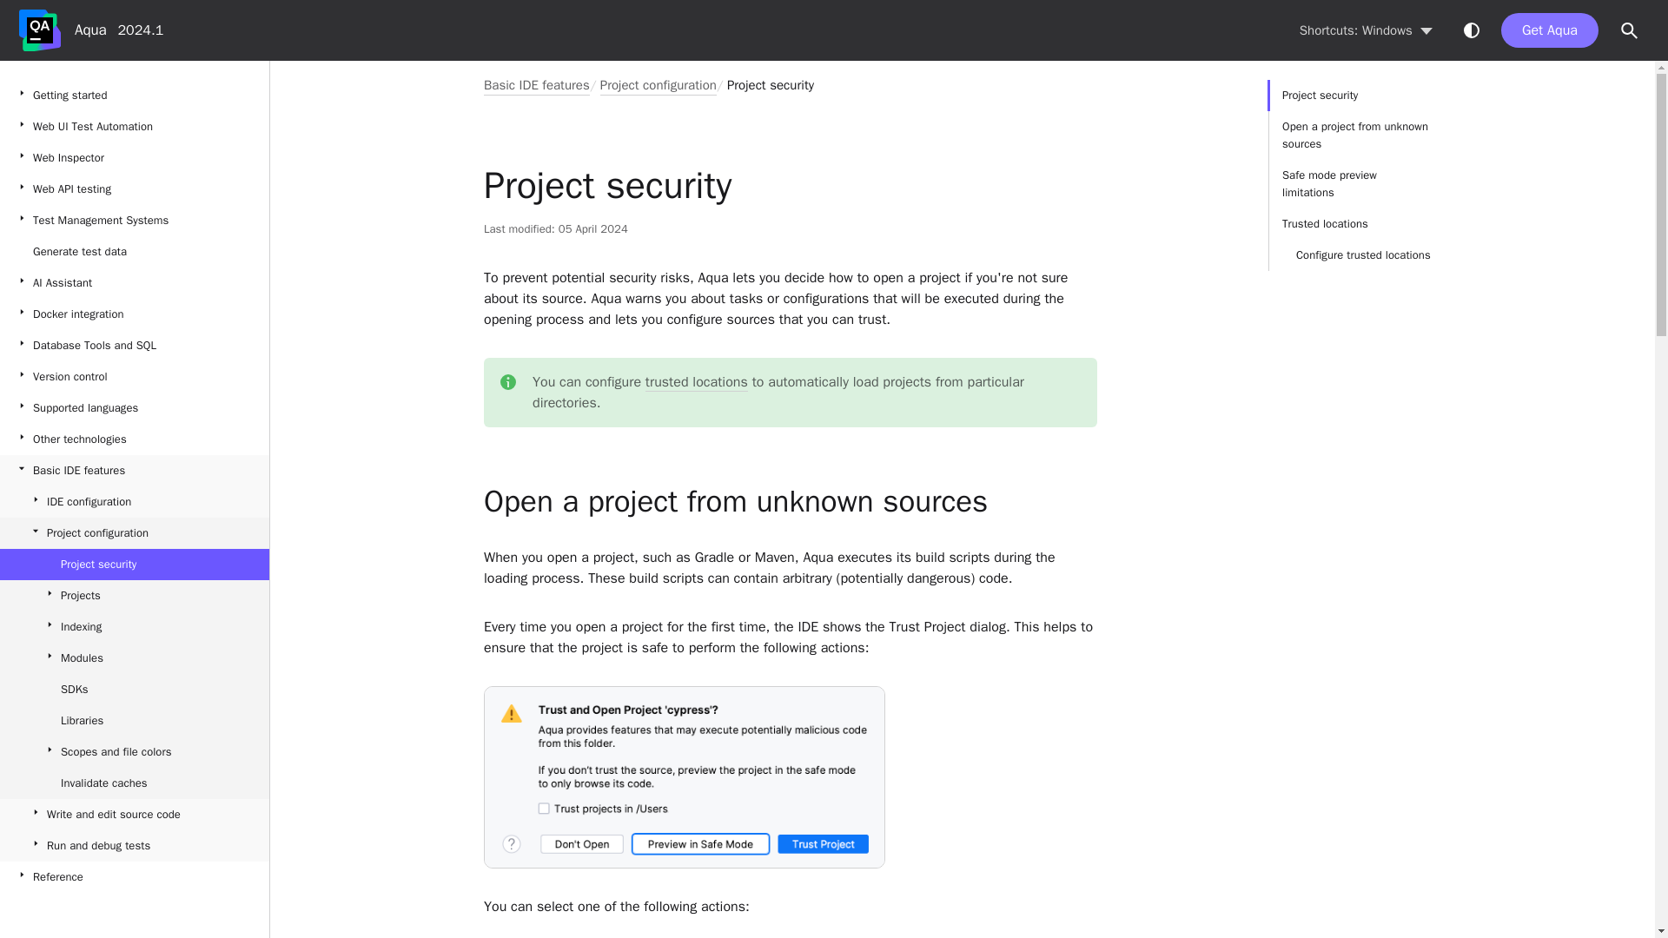 This screenshot has width=1668, height=938. I want to click on trusted locations, so click(697, 382).